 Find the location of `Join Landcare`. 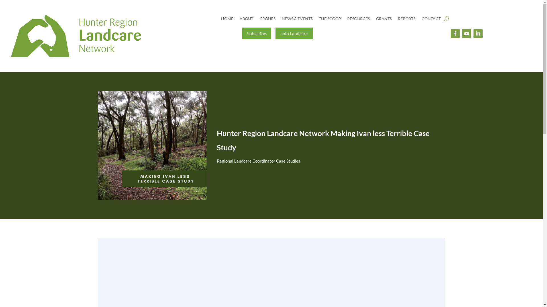

Join Landcare is located at coordinates (294, 34).